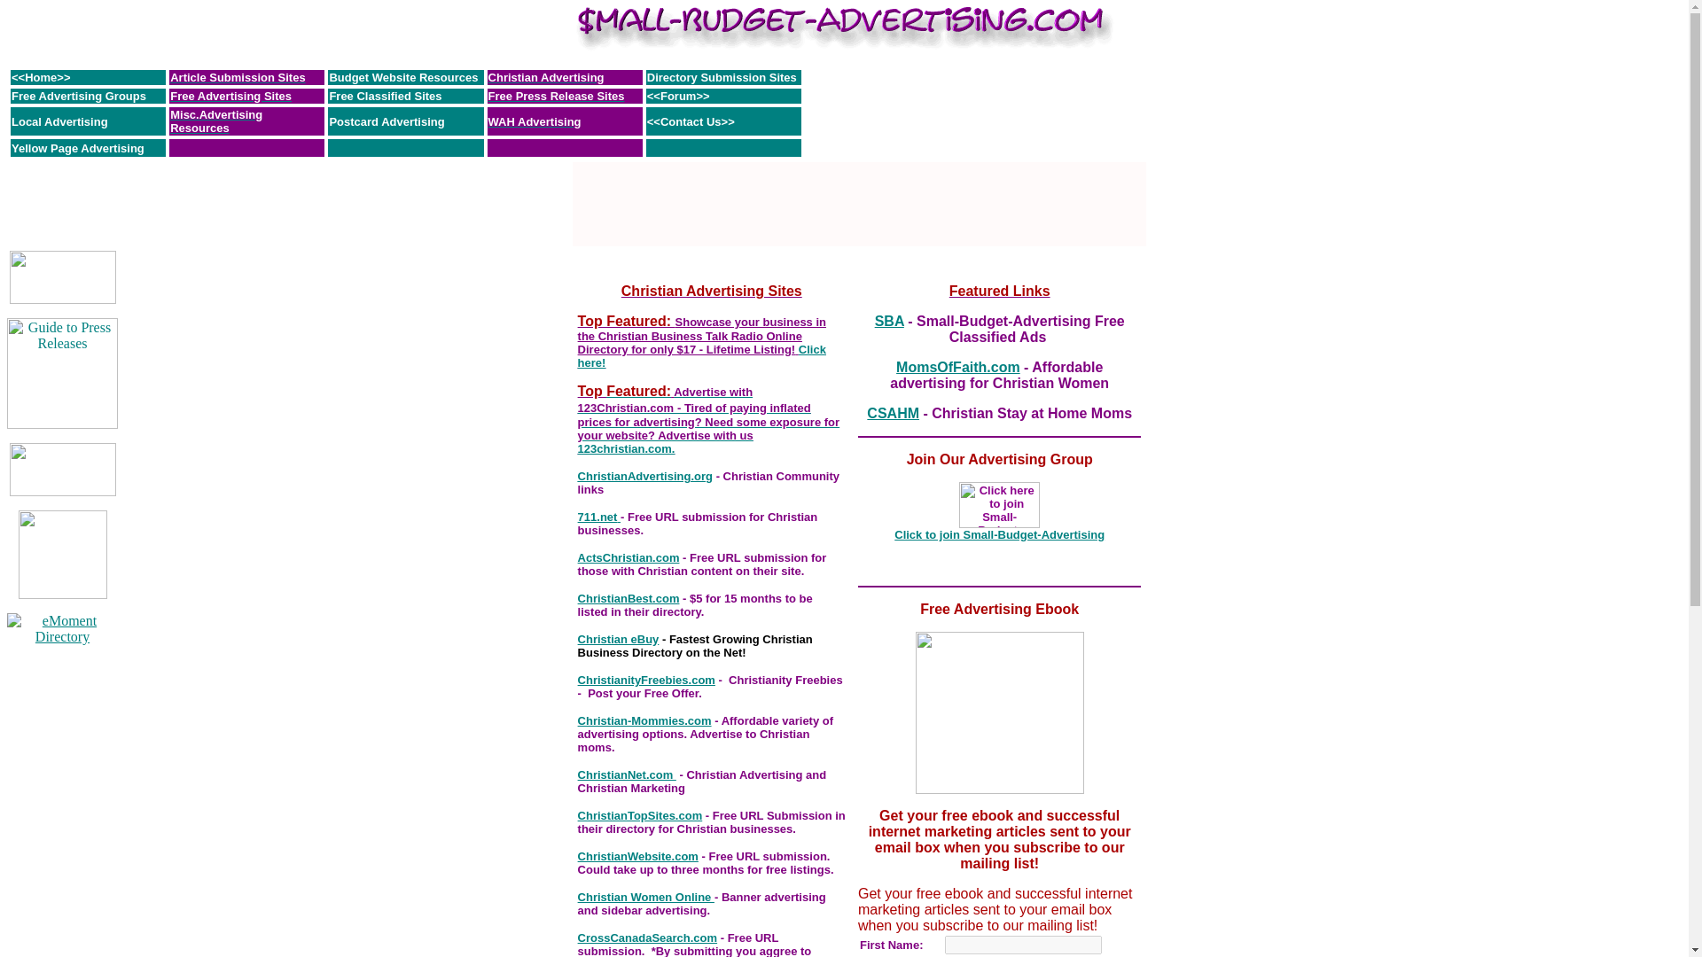  What do you see at coordinates (646, 897) in the screenshot?
I see `Christian Women Online` at bounding box center [646, 897].